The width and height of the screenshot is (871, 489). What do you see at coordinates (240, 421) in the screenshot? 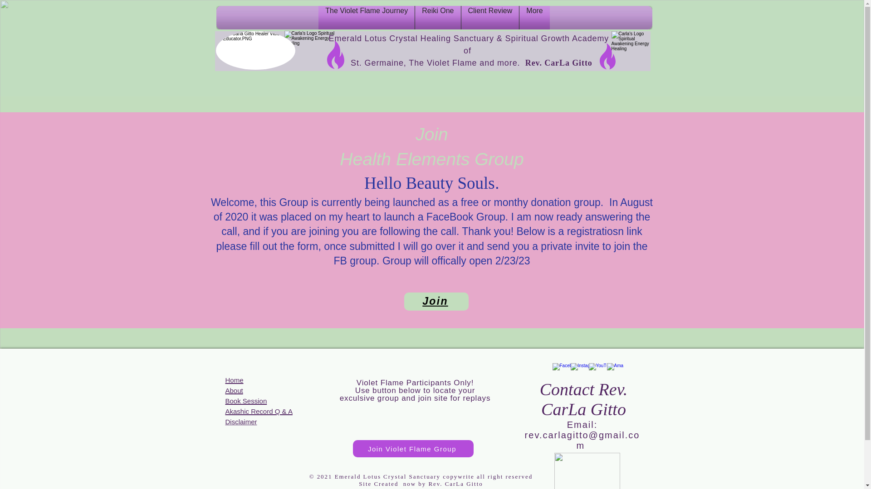
I see `Disclaimer` at bounding box center [240, 421].